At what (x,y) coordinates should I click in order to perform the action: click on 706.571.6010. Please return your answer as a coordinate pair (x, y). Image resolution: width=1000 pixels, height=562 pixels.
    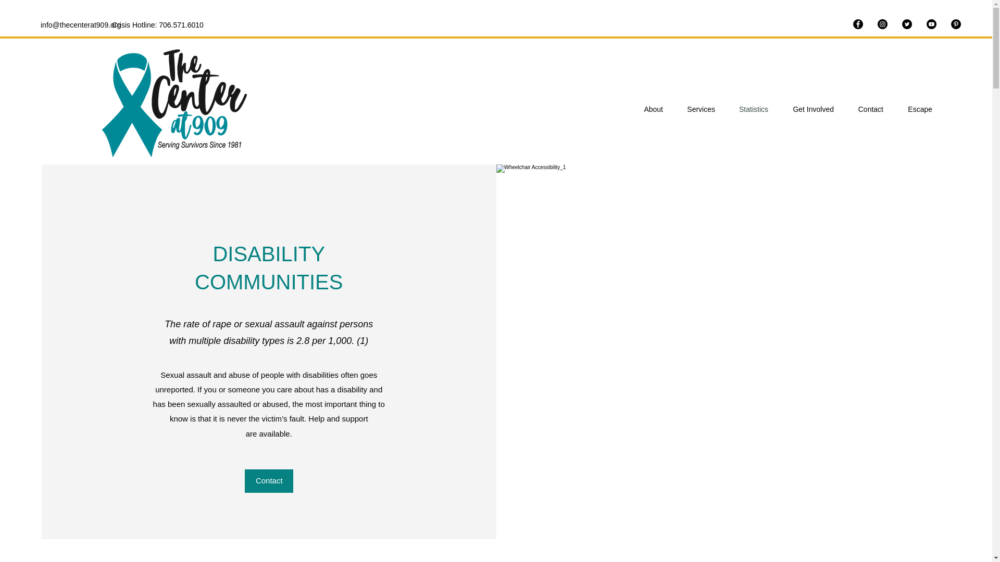
    Looking at the image, I should click on (181, 25).